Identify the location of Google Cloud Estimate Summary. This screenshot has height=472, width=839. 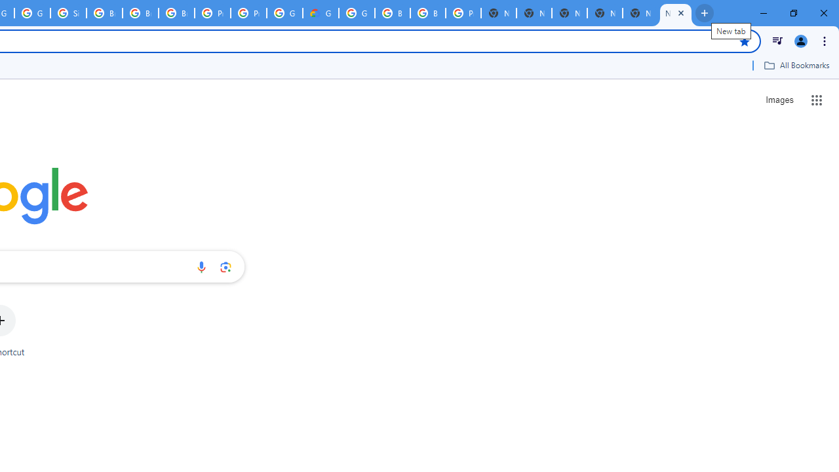
(321, 13).